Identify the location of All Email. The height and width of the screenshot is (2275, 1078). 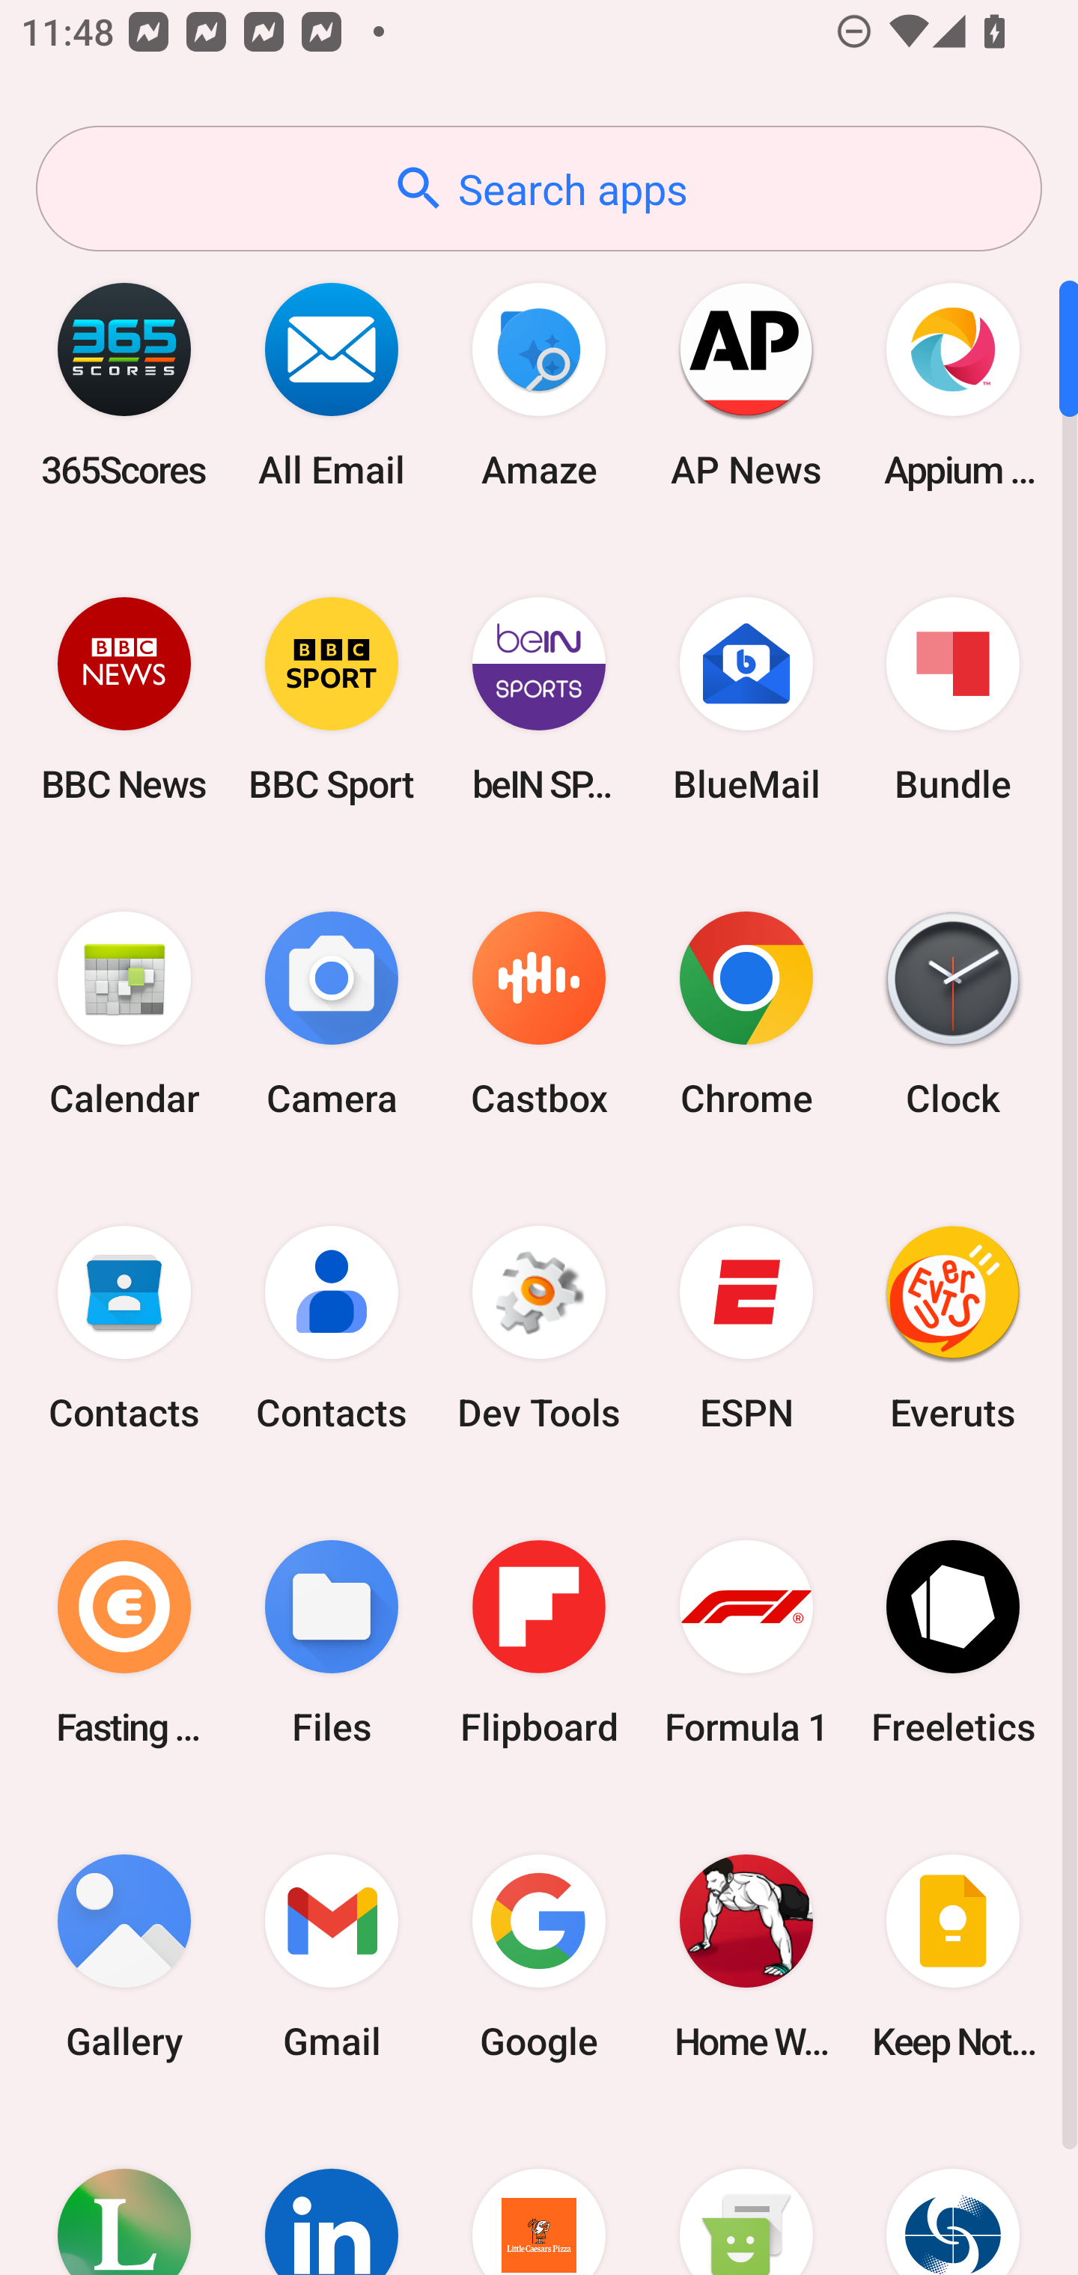
(332, 385).